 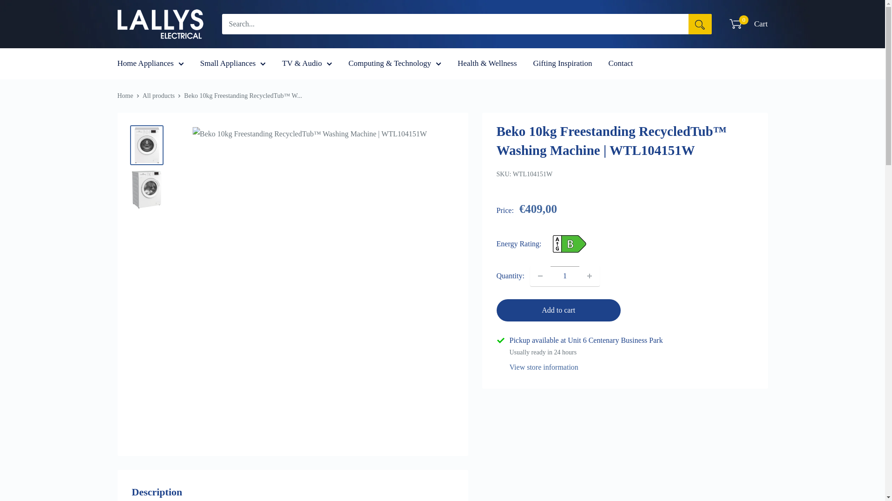 What do you see at coordinates (590, 276) in the screenshot?
I see `Increase quantity by 1` at bounding box center [590, 276].